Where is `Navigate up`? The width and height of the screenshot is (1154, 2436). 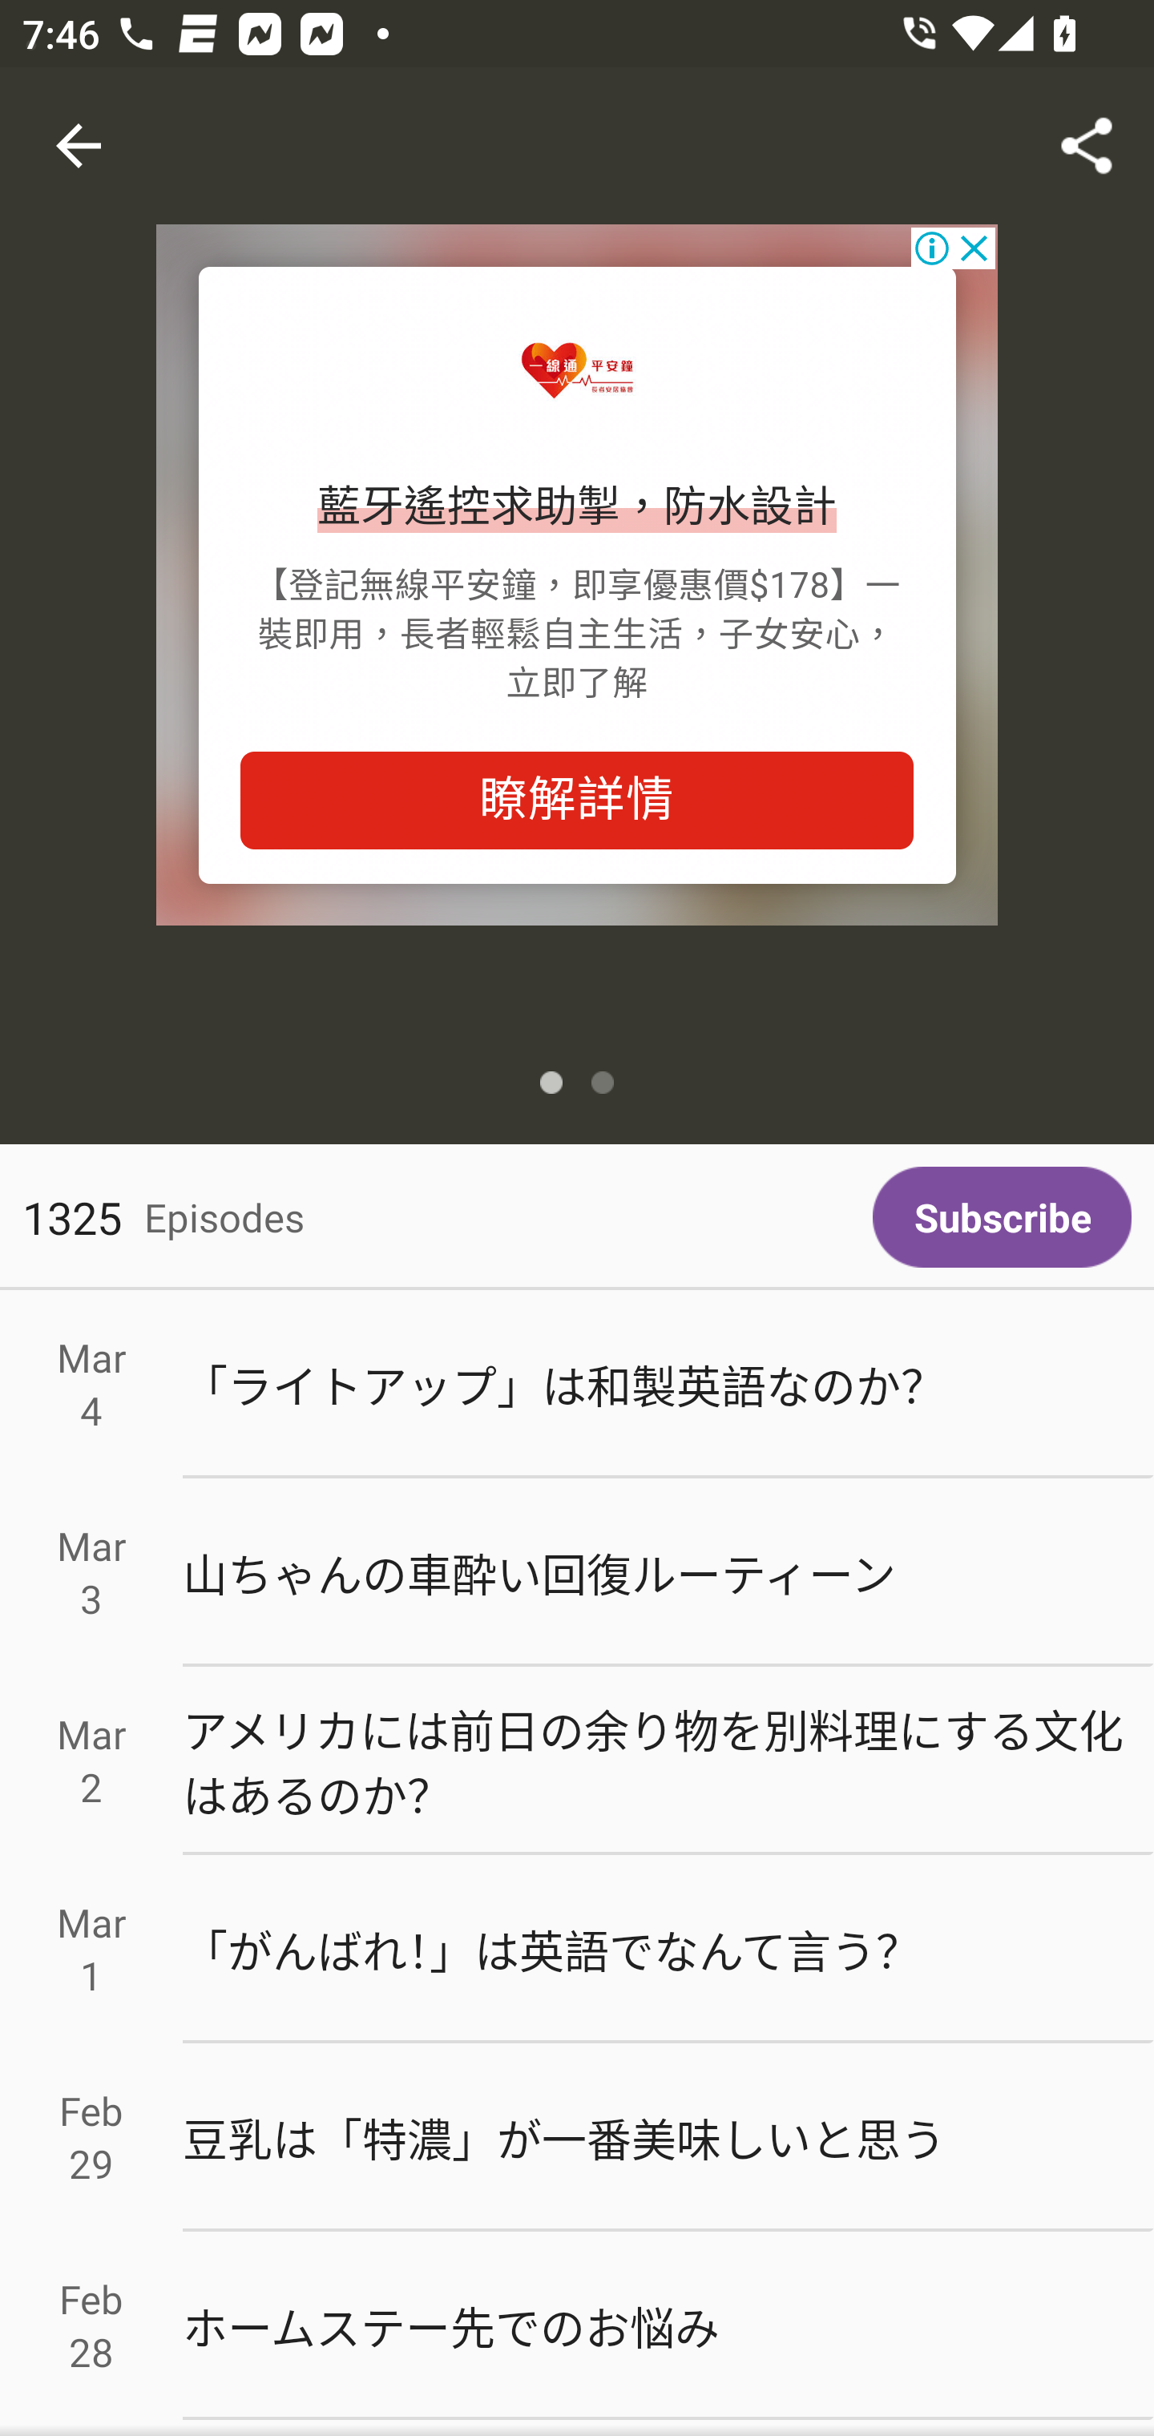 Navigate up is located at coordinates (79, 146).